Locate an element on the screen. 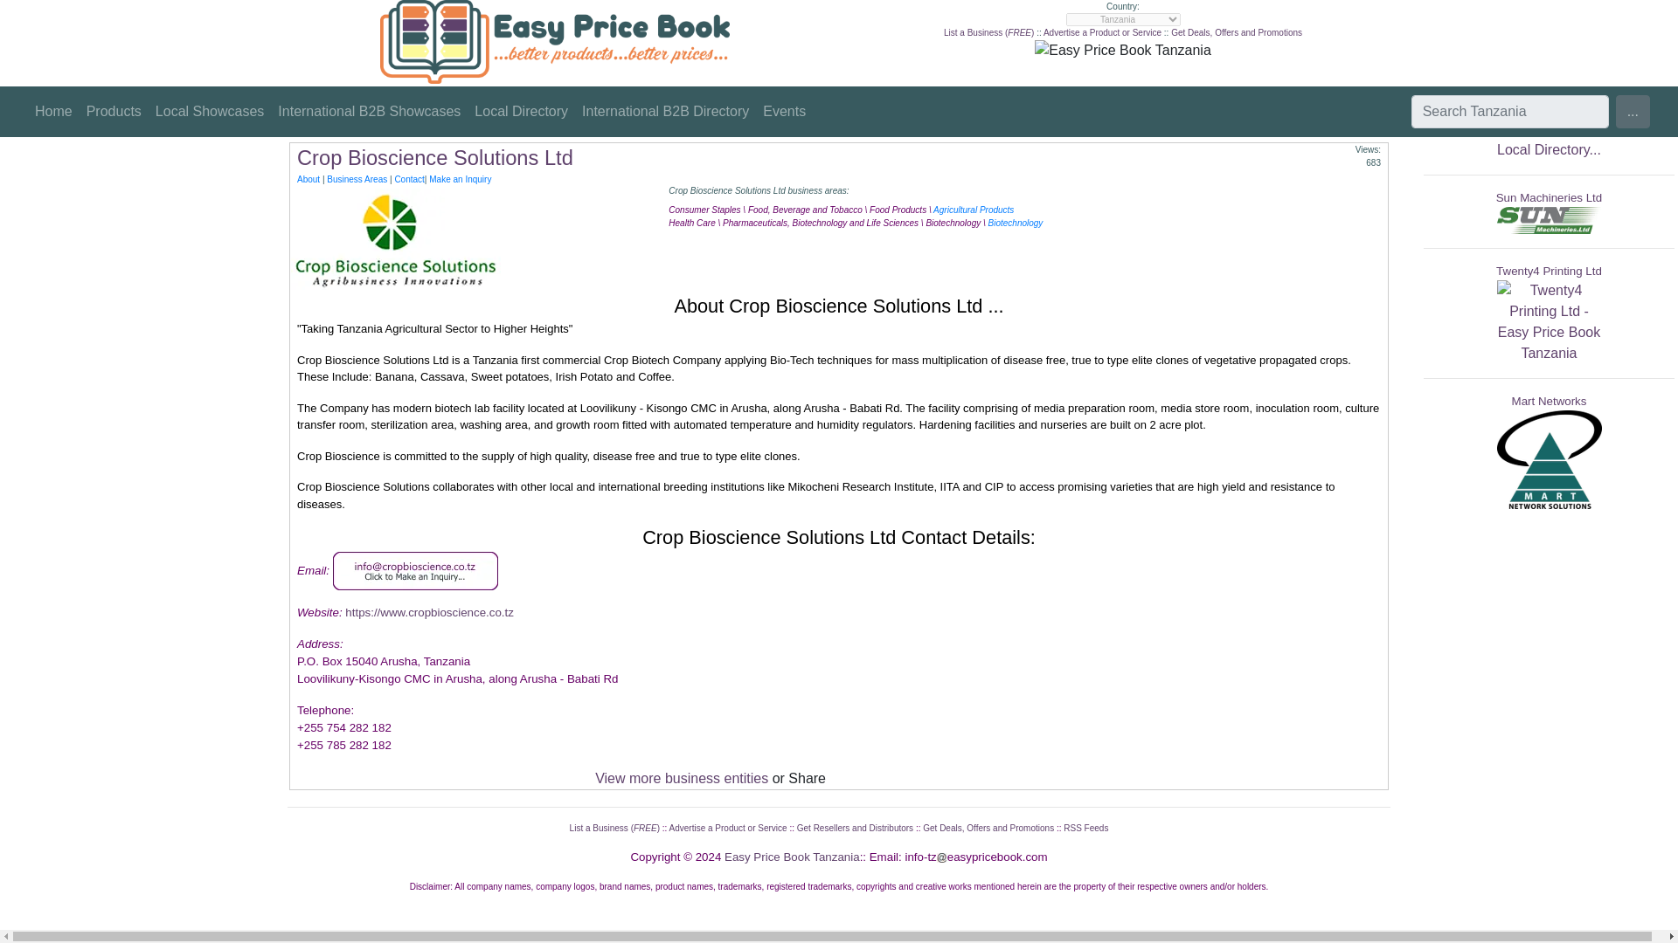 Image resolution: width=1678 pixels, height=943 pixels. Click for more details on Twenty4 Printing Ltd is located at coordinates (1549, 320).